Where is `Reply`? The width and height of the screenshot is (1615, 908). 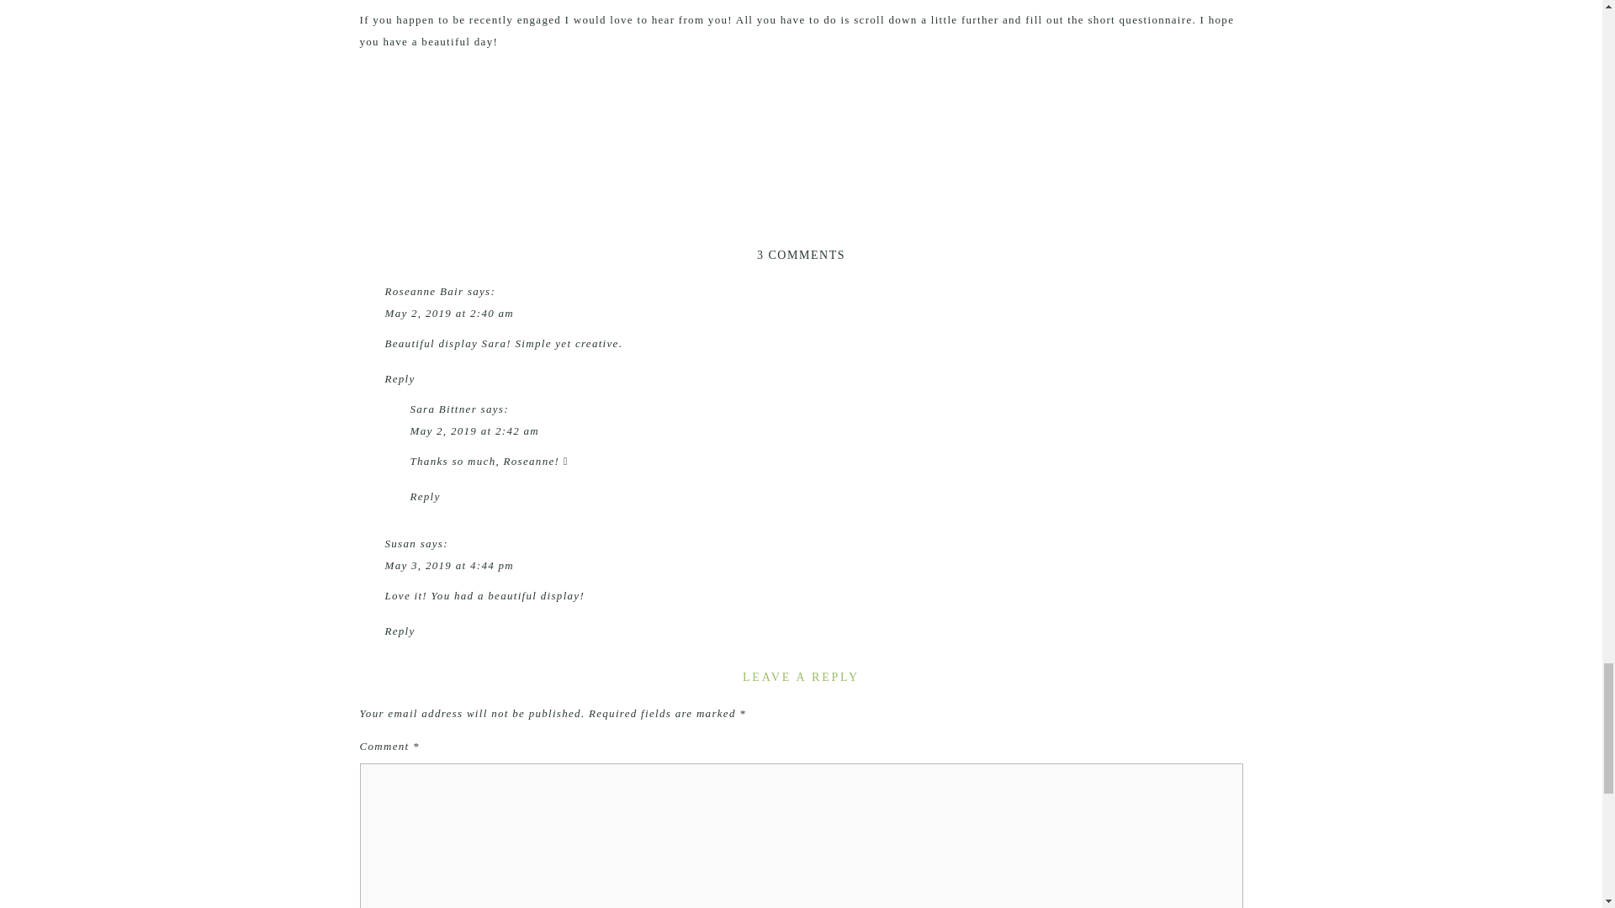
Reply is located at coordinates (400, 631).